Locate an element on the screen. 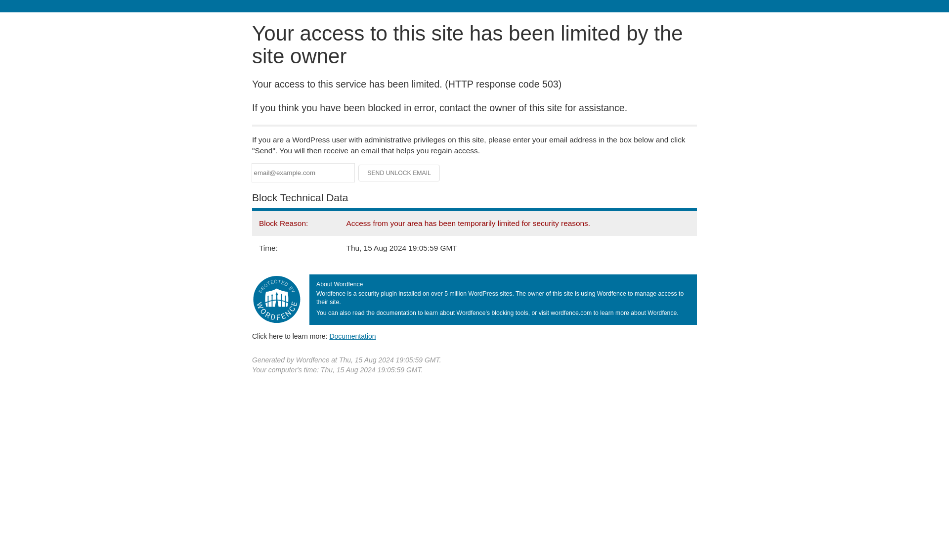 Image resolution: width=949 pixels, height=534 pixels. Documentation is located at coordinates (352, 336).